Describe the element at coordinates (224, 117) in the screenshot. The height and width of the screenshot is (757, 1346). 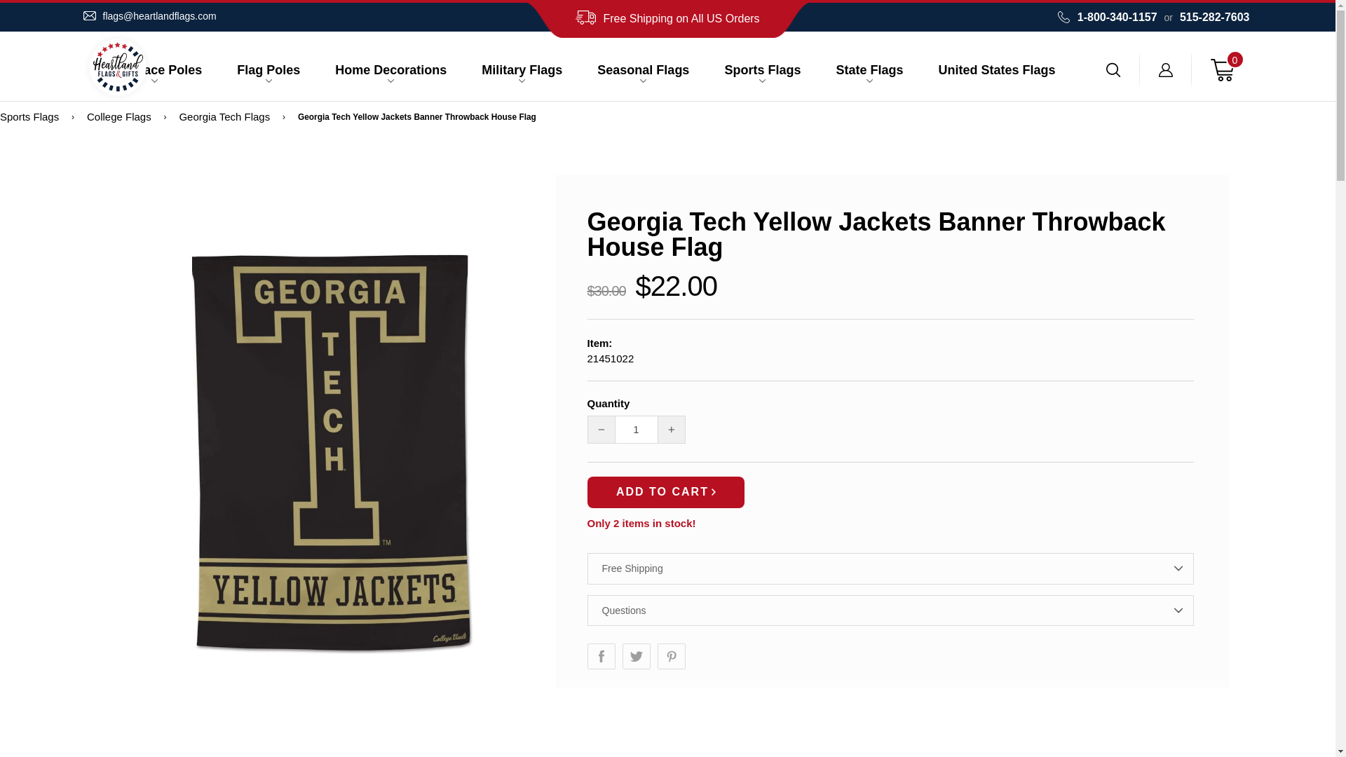
I see `Georgia Tech Flags` at that location.